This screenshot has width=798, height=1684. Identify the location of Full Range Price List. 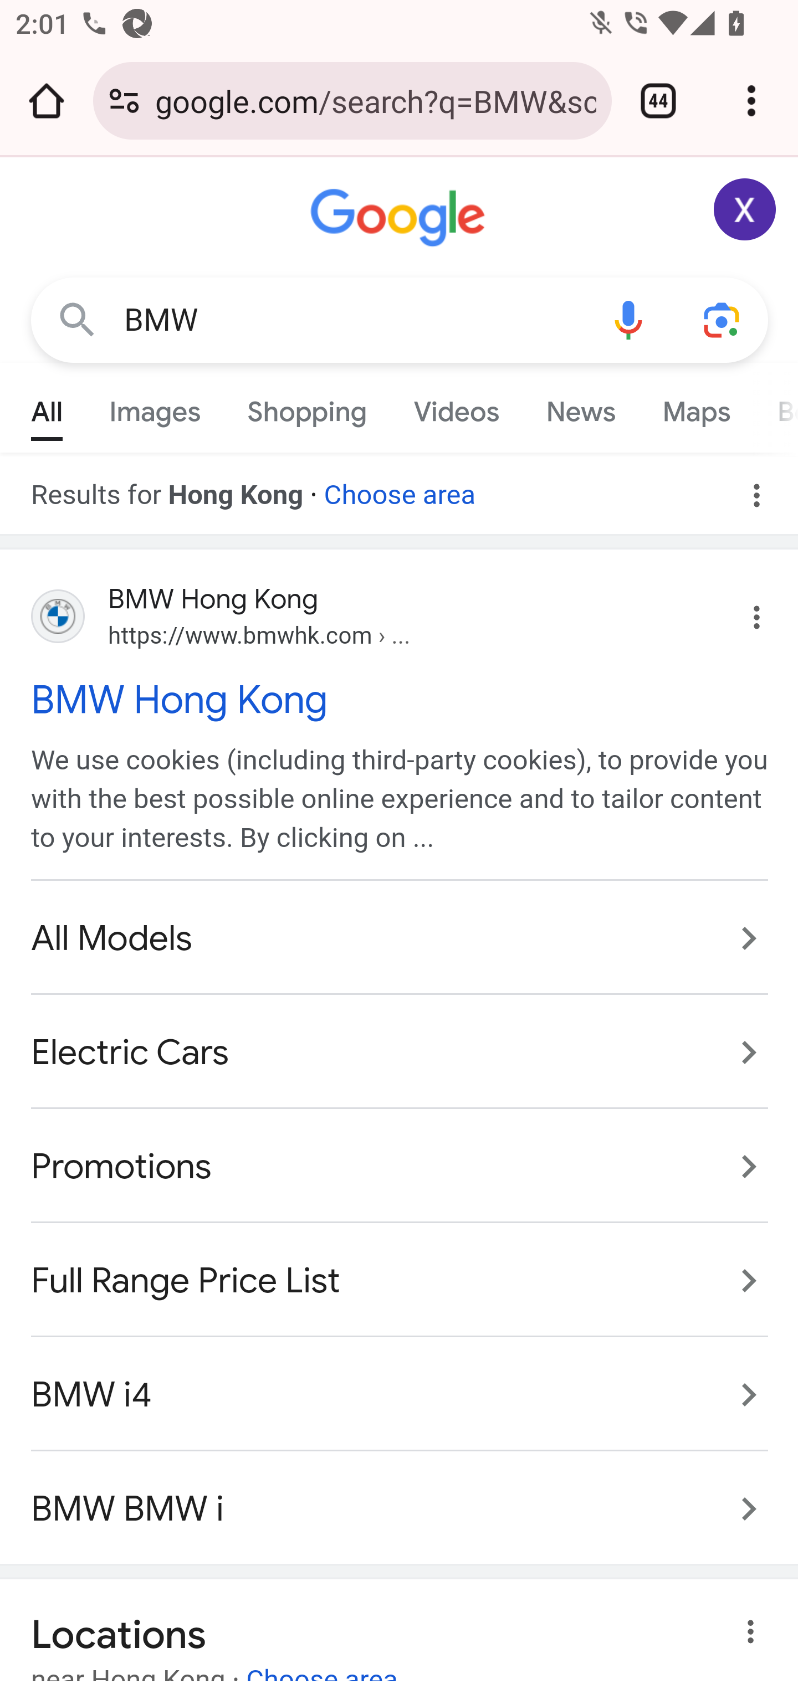
(400, 1280).